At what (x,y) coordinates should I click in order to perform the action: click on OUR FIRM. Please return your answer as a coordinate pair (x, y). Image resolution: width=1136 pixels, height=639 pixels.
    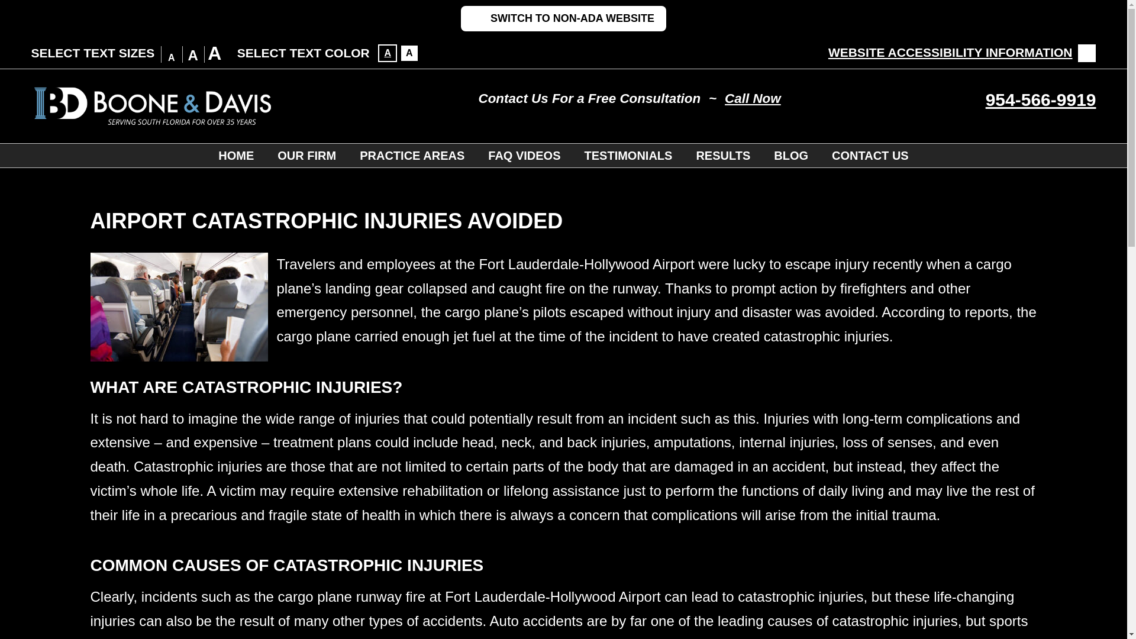
    Looking at the image, I should click on (306, 155).